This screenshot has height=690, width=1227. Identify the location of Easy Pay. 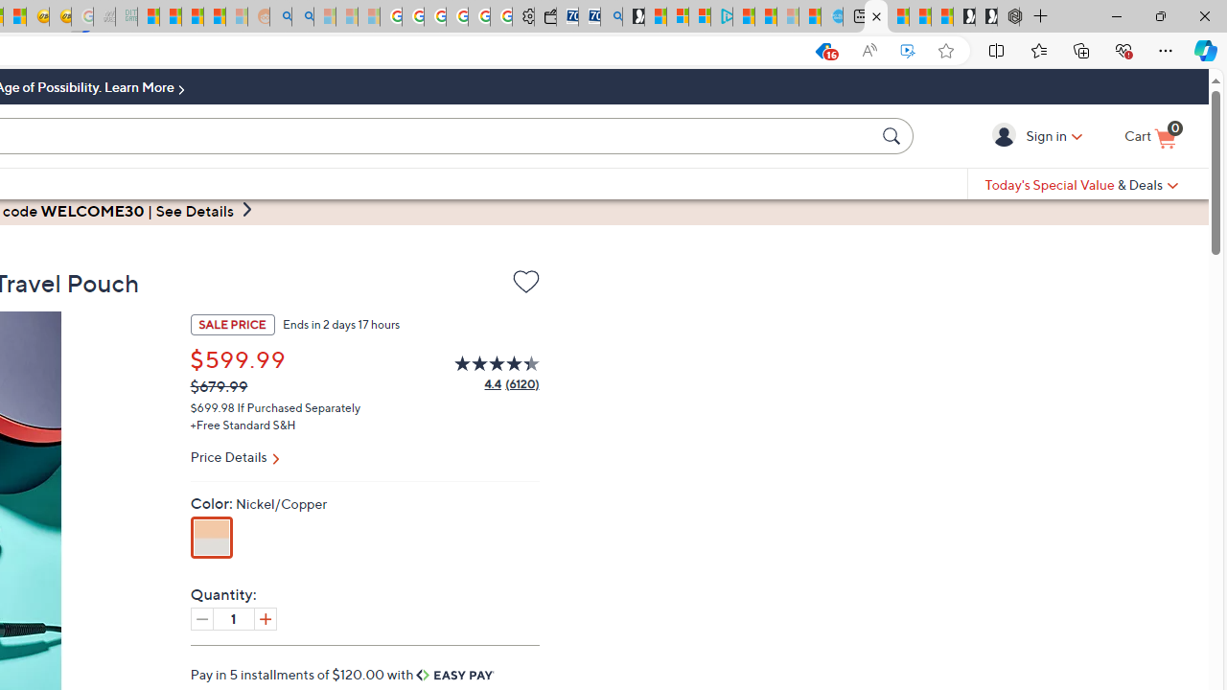
(455, 675).